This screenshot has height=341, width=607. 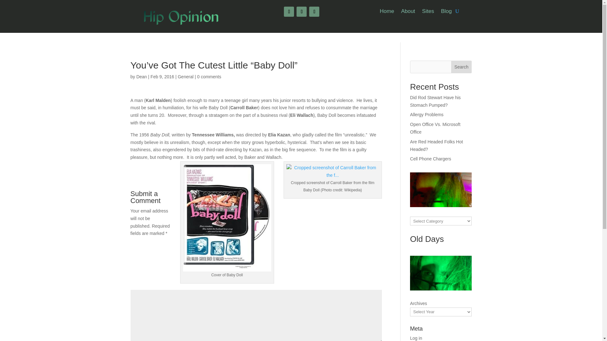 I want to click on Cropped screenshot of Carroll Baker from the f..., so click(x=333, y=172).